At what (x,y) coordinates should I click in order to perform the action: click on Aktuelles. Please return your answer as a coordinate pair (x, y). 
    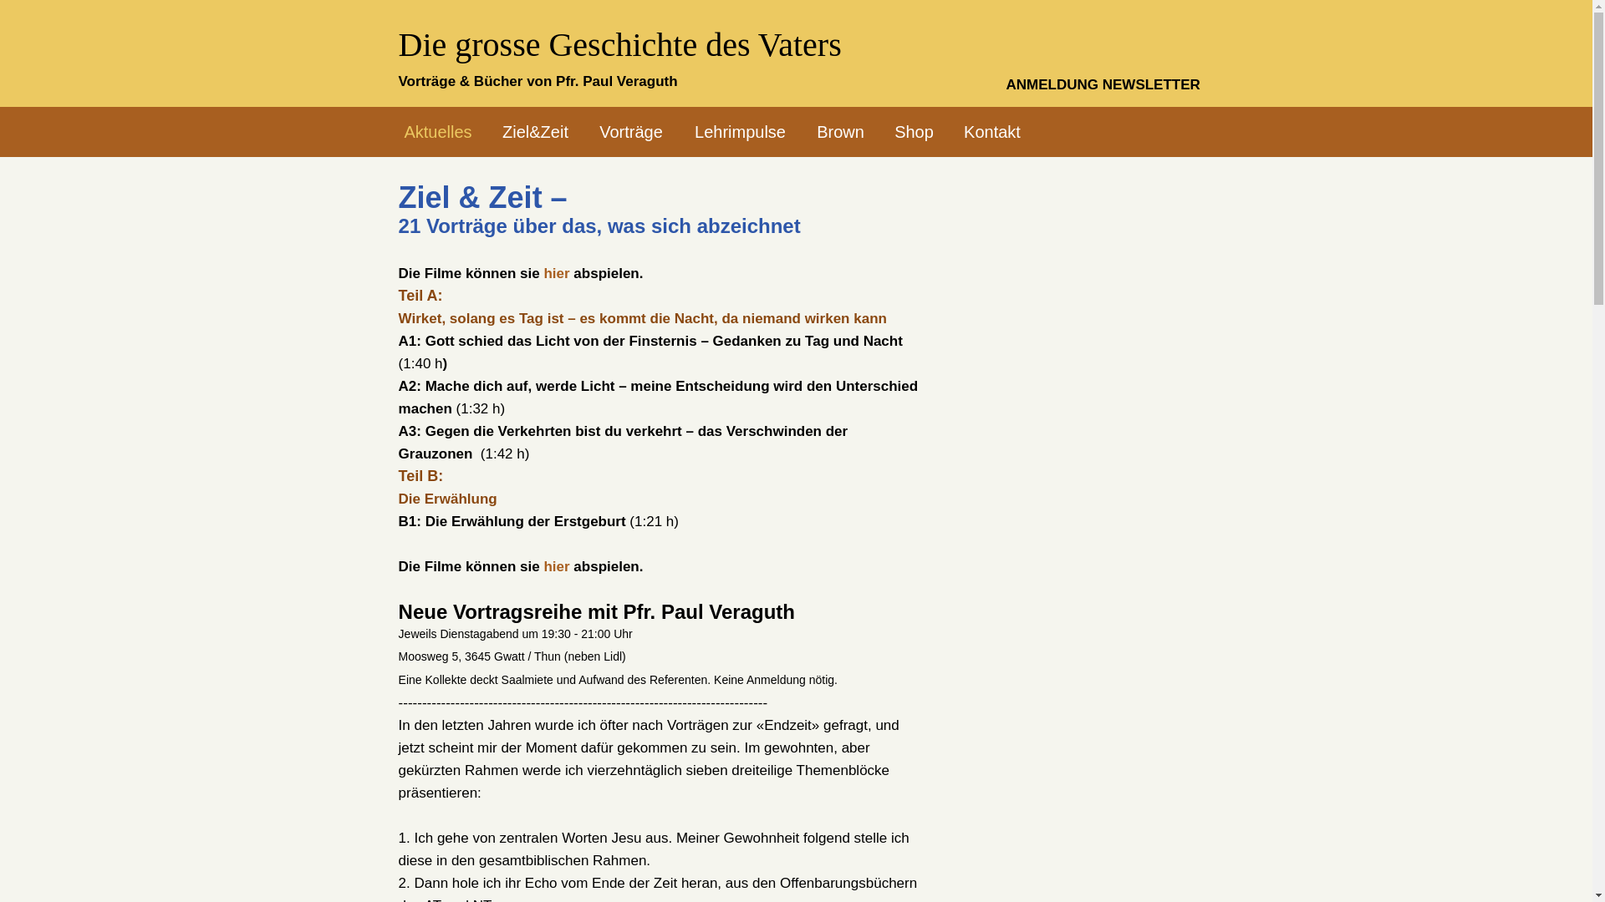
    Looking at the image, I should click on (438, 132).